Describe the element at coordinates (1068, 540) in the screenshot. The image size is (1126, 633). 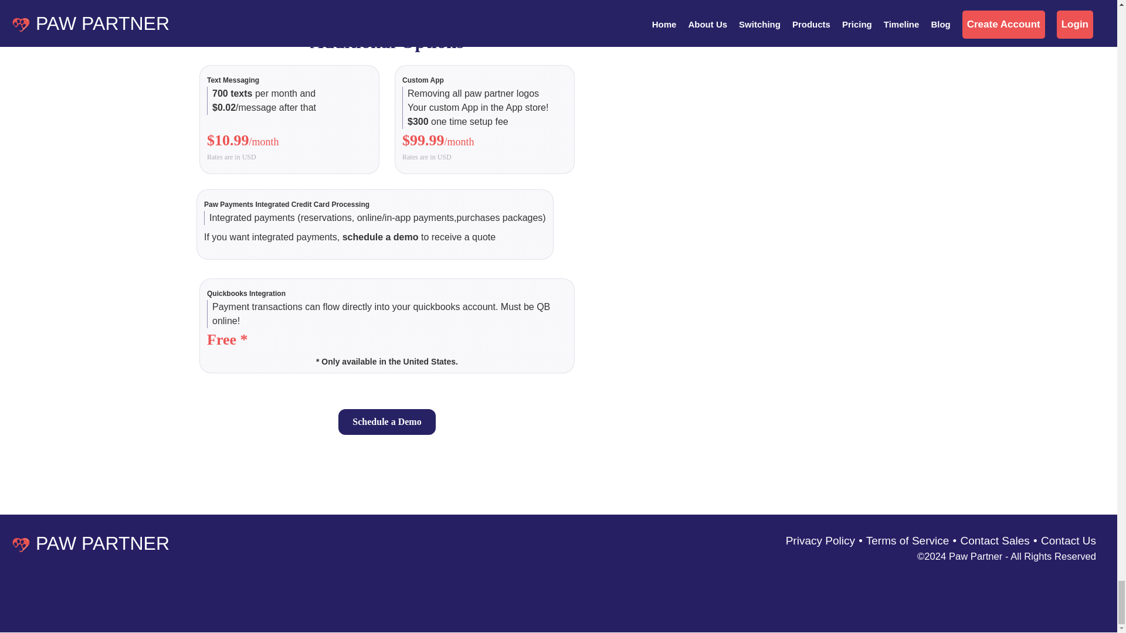
I see `Contact Us` at that location.